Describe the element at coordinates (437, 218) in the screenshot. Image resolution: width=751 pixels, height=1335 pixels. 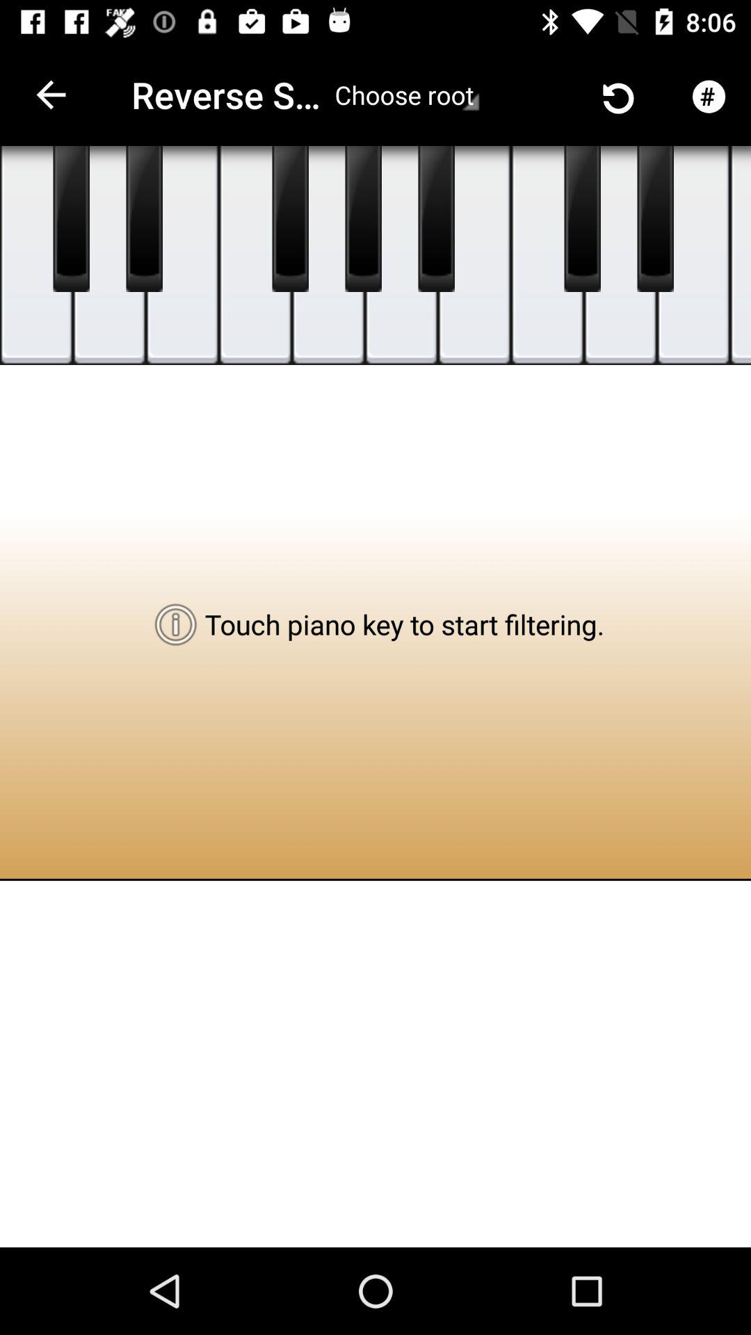
I see `click on the third black piano key from right side` at that location.